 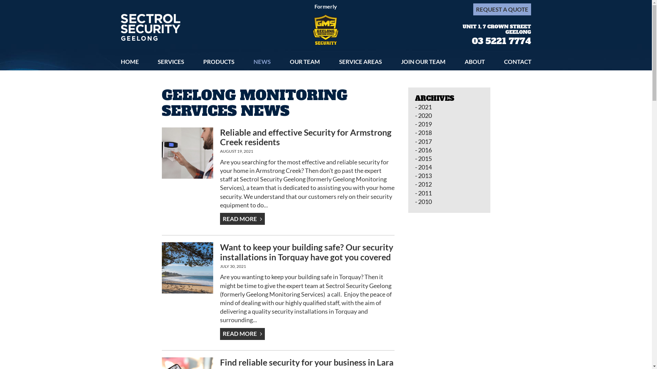 What do you see at coordinates (502, 10) in the screenshot?
I see `REQUEST A QUOTE` at bounding box center [502, 10].